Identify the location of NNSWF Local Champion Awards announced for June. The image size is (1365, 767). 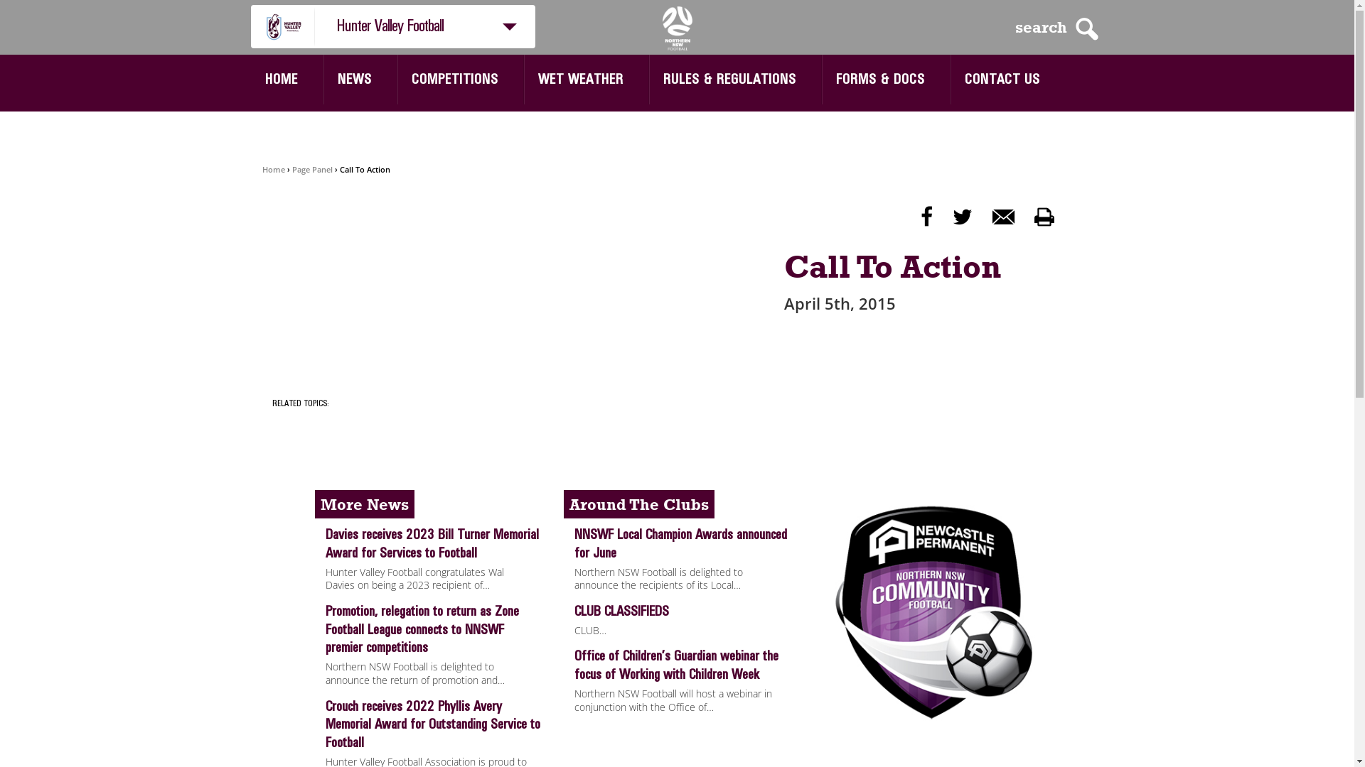
(677, 545).